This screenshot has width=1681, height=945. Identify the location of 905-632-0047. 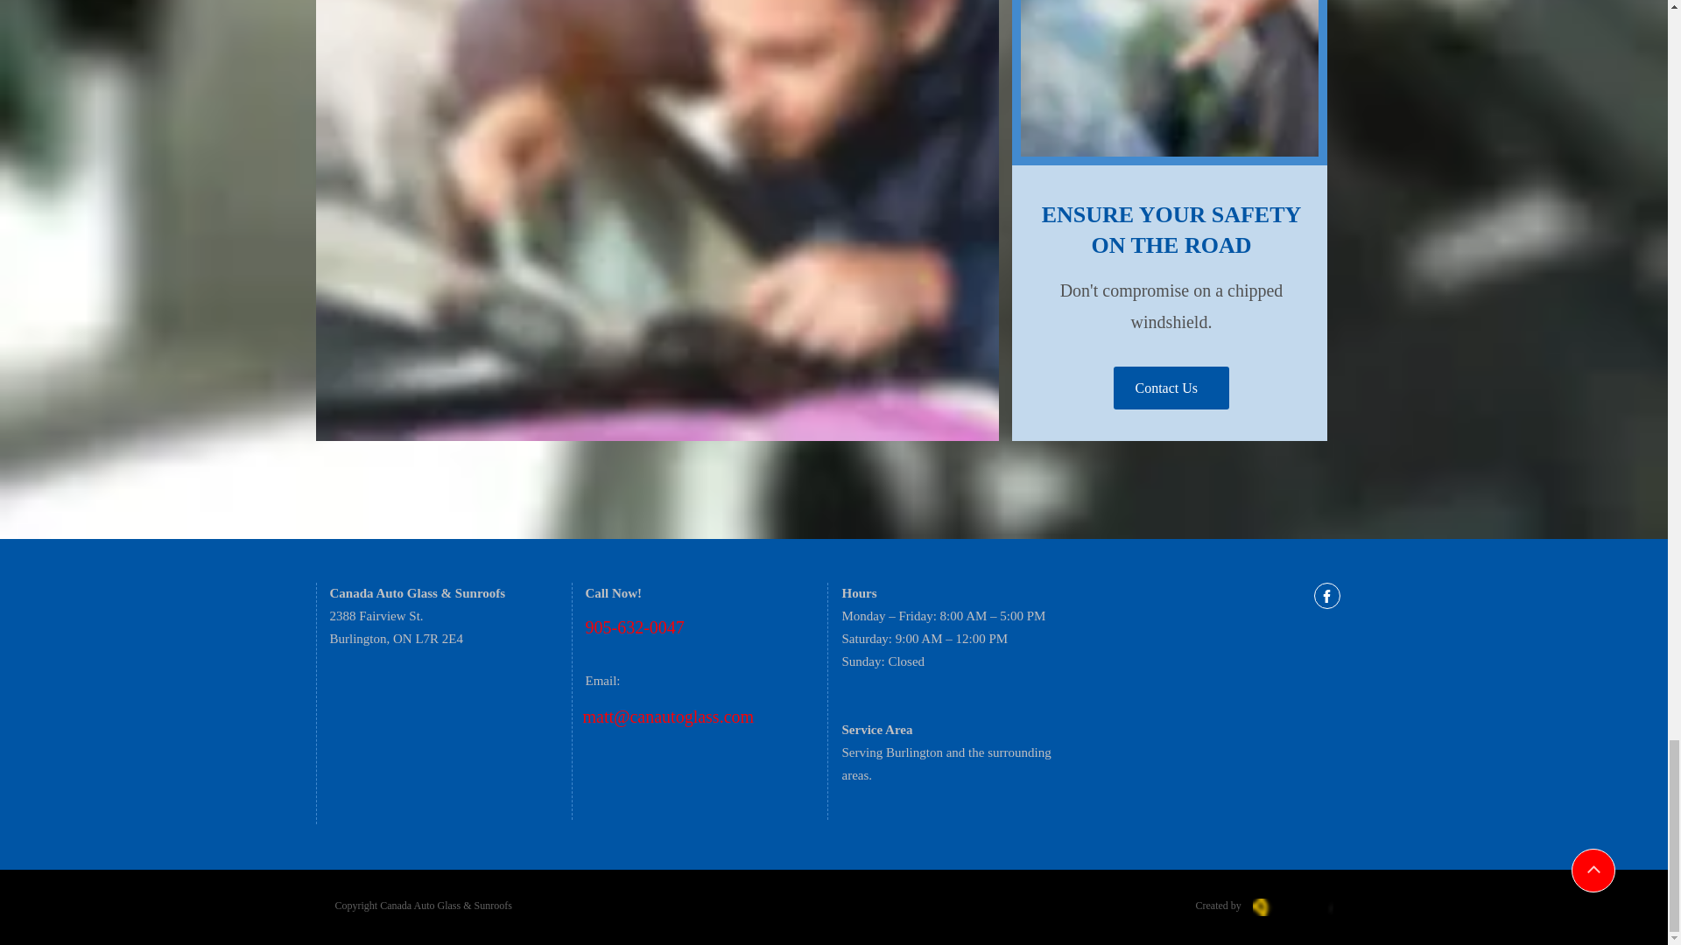
(634, 626).